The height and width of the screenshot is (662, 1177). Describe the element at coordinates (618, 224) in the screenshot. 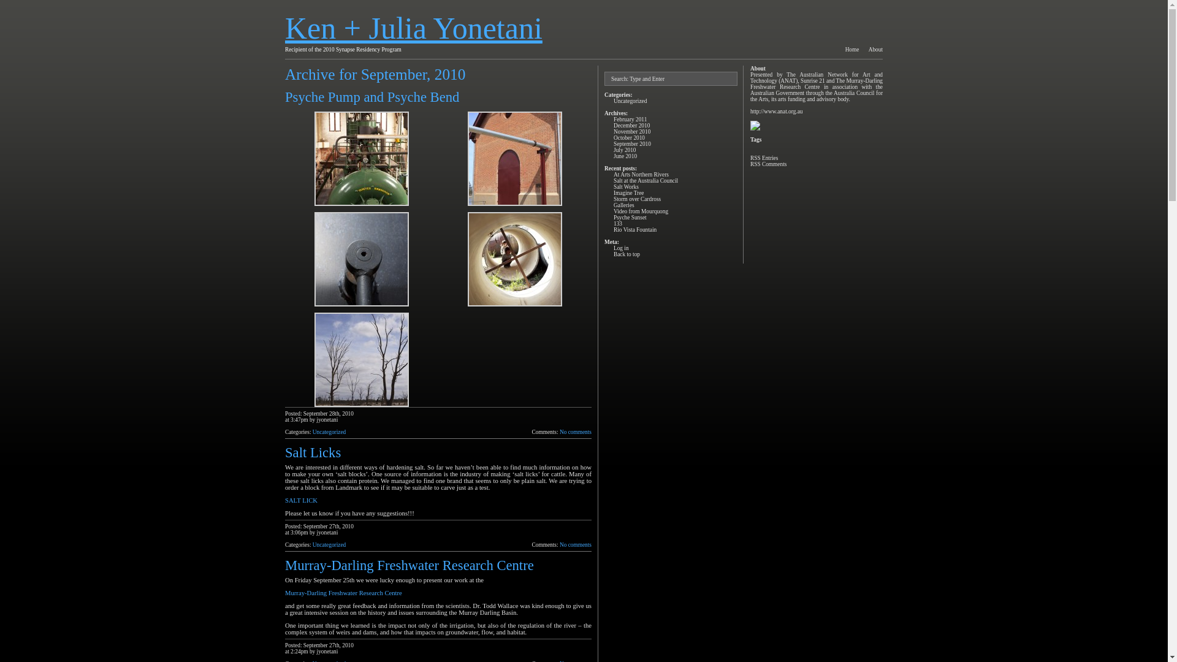

I see `133` at that location.